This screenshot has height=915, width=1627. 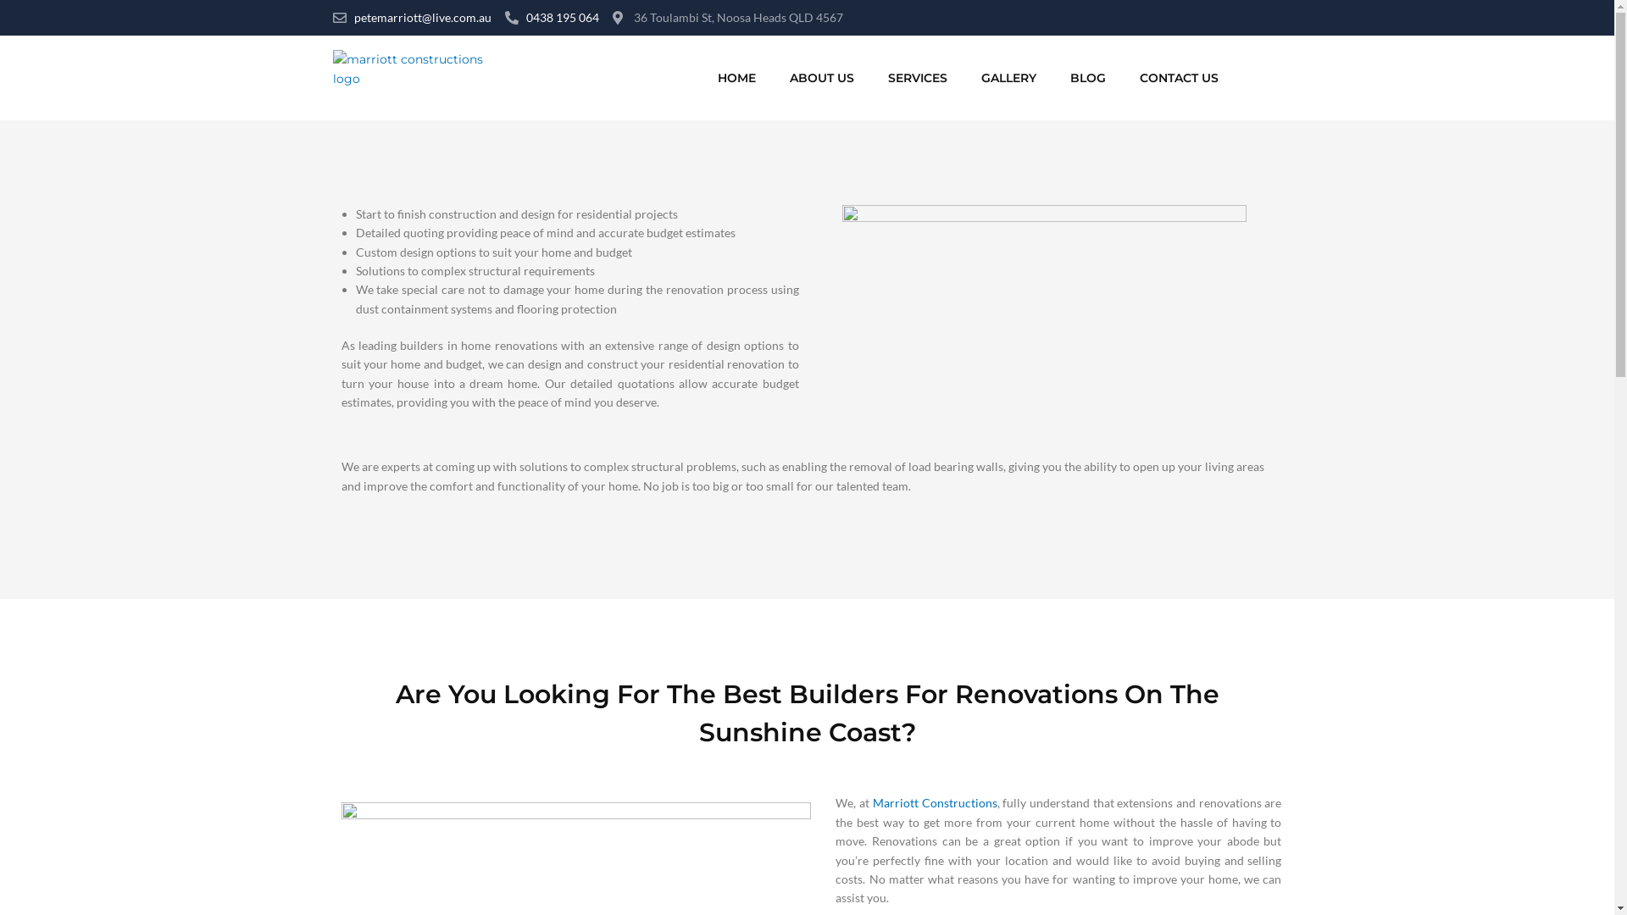 What do you see at coordinates (553, 18) in the screenshot?
I see `0438 195 064` at bounding box center [553, 18].